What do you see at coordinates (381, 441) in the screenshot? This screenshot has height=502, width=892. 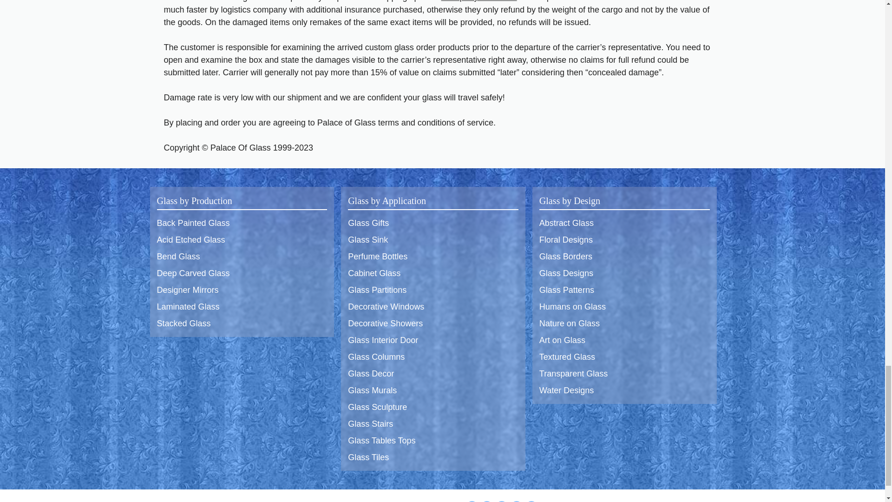 I see `Glass Tables Tops` at bounding box center [381, 441].